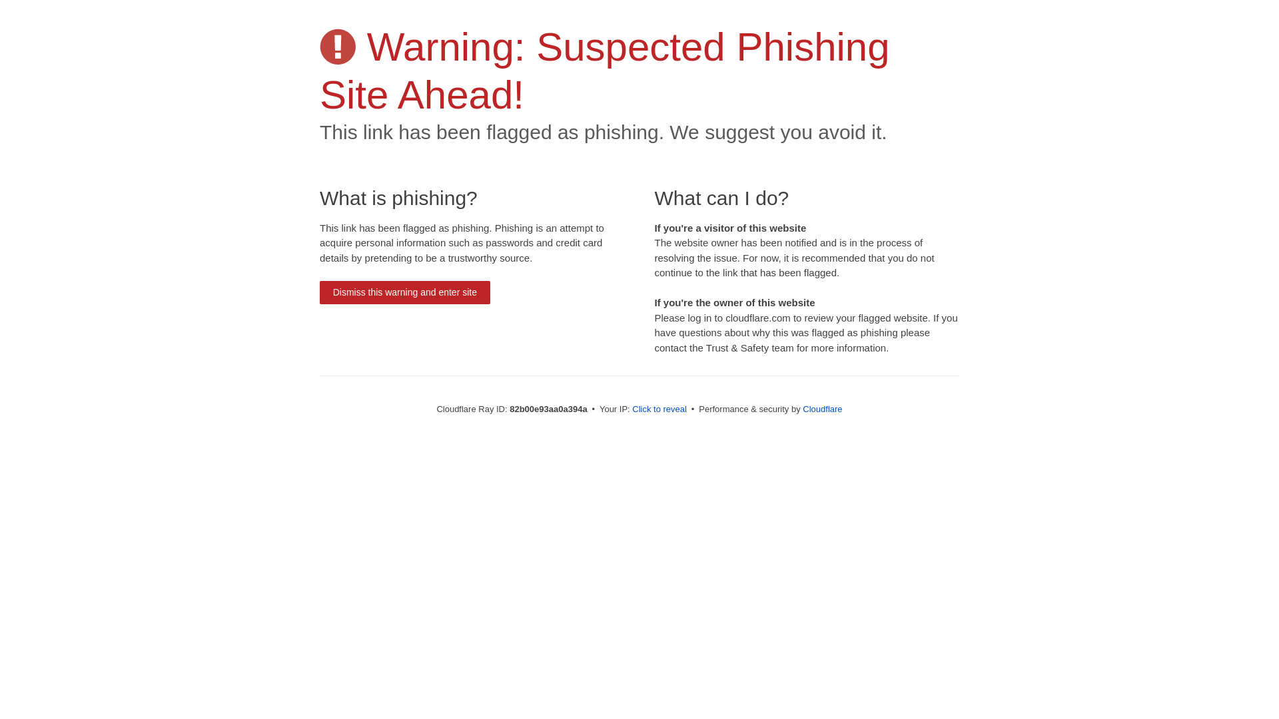 The width and height of the screenshot is (1279, 719). I want to click on Click to reveal, so click(659, 409).